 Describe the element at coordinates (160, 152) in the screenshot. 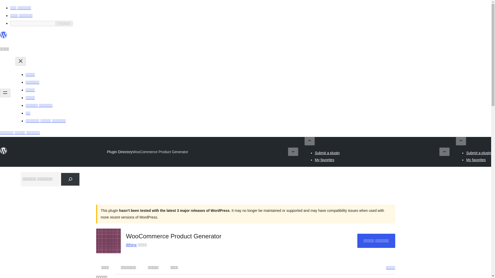

I see `WooCommerce Product Generator` at that location.